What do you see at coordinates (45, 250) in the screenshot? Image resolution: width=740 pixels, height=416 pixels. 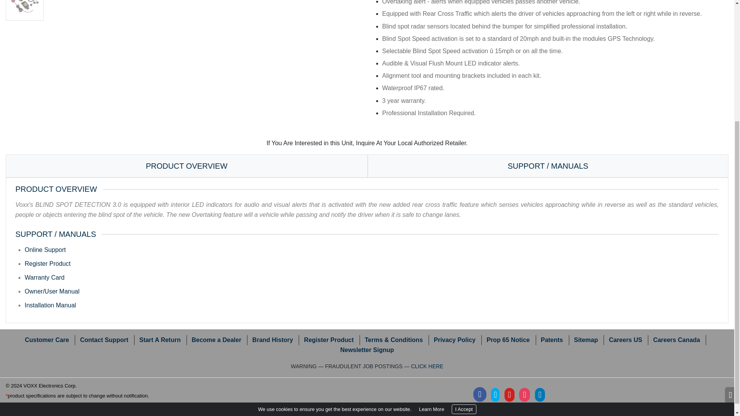 I see `Online Support` at bounding box center [45, 250].